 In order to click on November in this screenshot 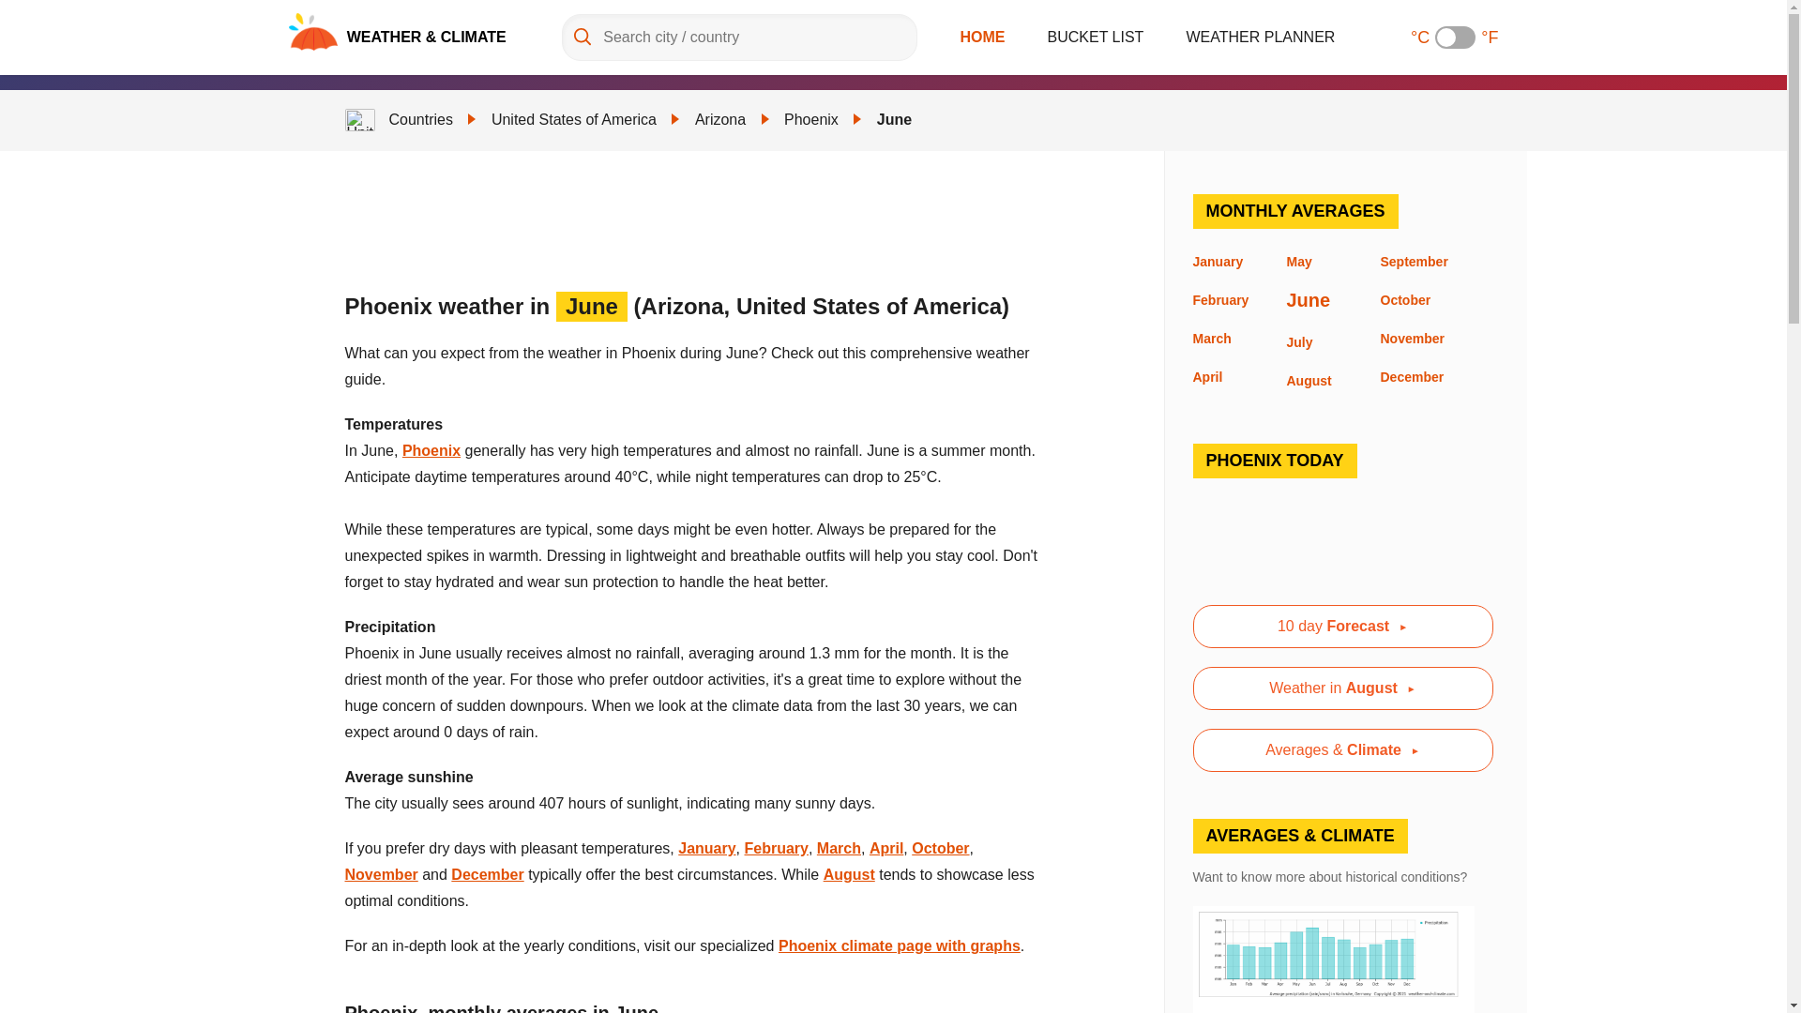, I will do `click(381, 874)`.